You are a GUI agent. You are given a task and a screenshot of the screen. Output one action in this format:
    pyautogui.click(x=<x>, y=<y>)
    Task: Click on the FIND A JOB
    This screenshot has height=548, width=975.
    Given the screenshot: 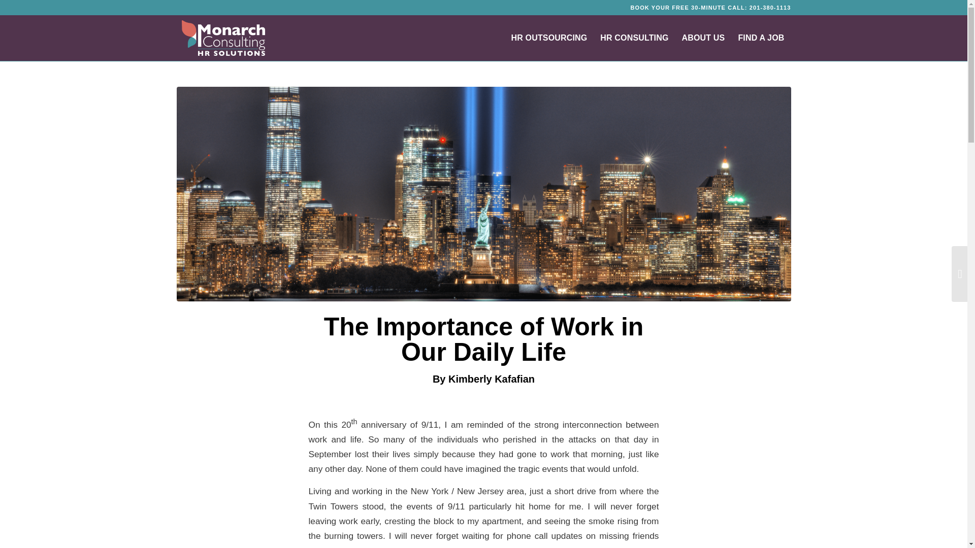 What is the action you would take?
    pyautogui.click(x=761, y=38)
    